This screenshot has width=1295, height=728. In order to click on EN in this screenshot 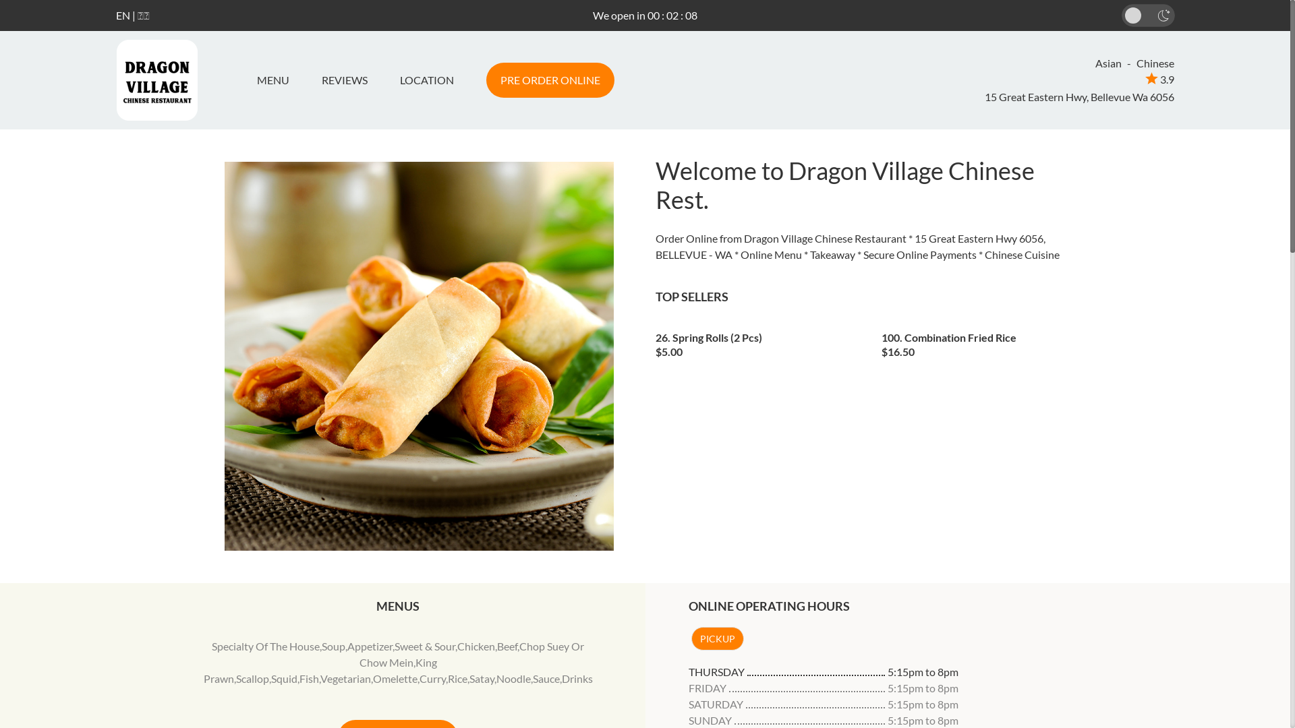, I will do `click(123, 15)`.